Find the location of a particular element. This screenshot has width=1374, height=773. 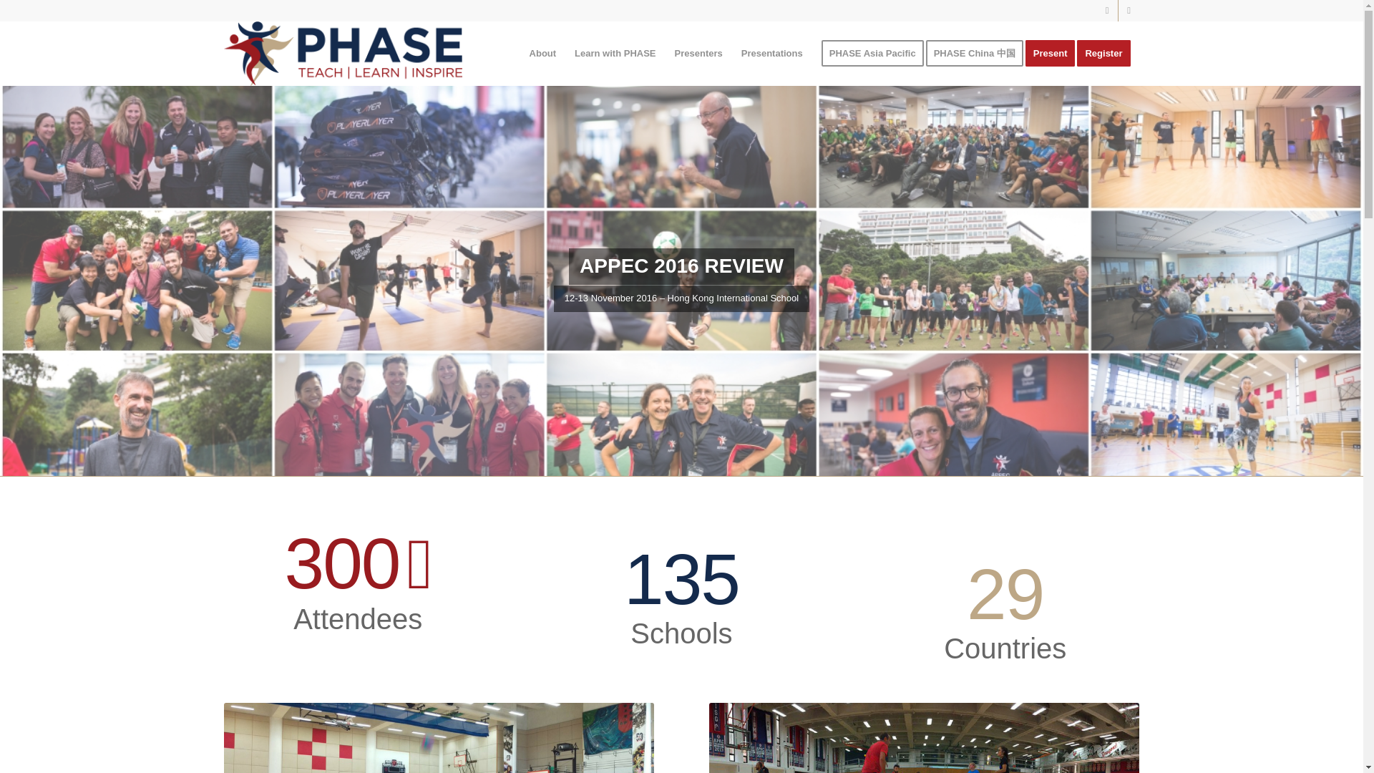

phase logo is located at coordinates (342, 53).